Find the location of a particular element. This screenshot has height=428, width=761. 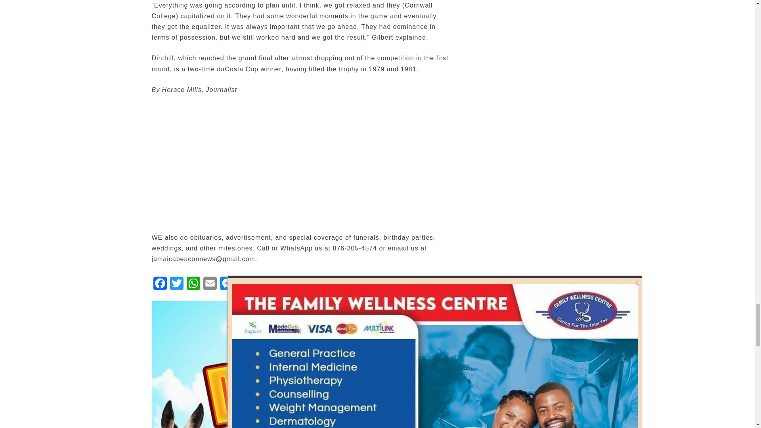

Twitter is located at coordinates (176, 285).